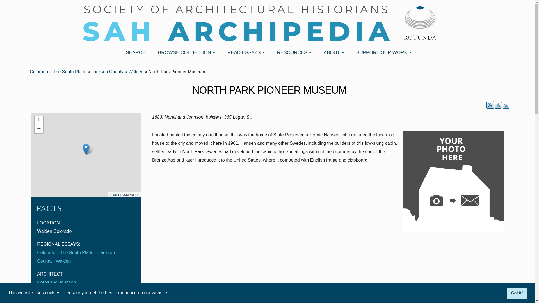  I want to click on SUPPORT OUR WORK, so click(383, 53).